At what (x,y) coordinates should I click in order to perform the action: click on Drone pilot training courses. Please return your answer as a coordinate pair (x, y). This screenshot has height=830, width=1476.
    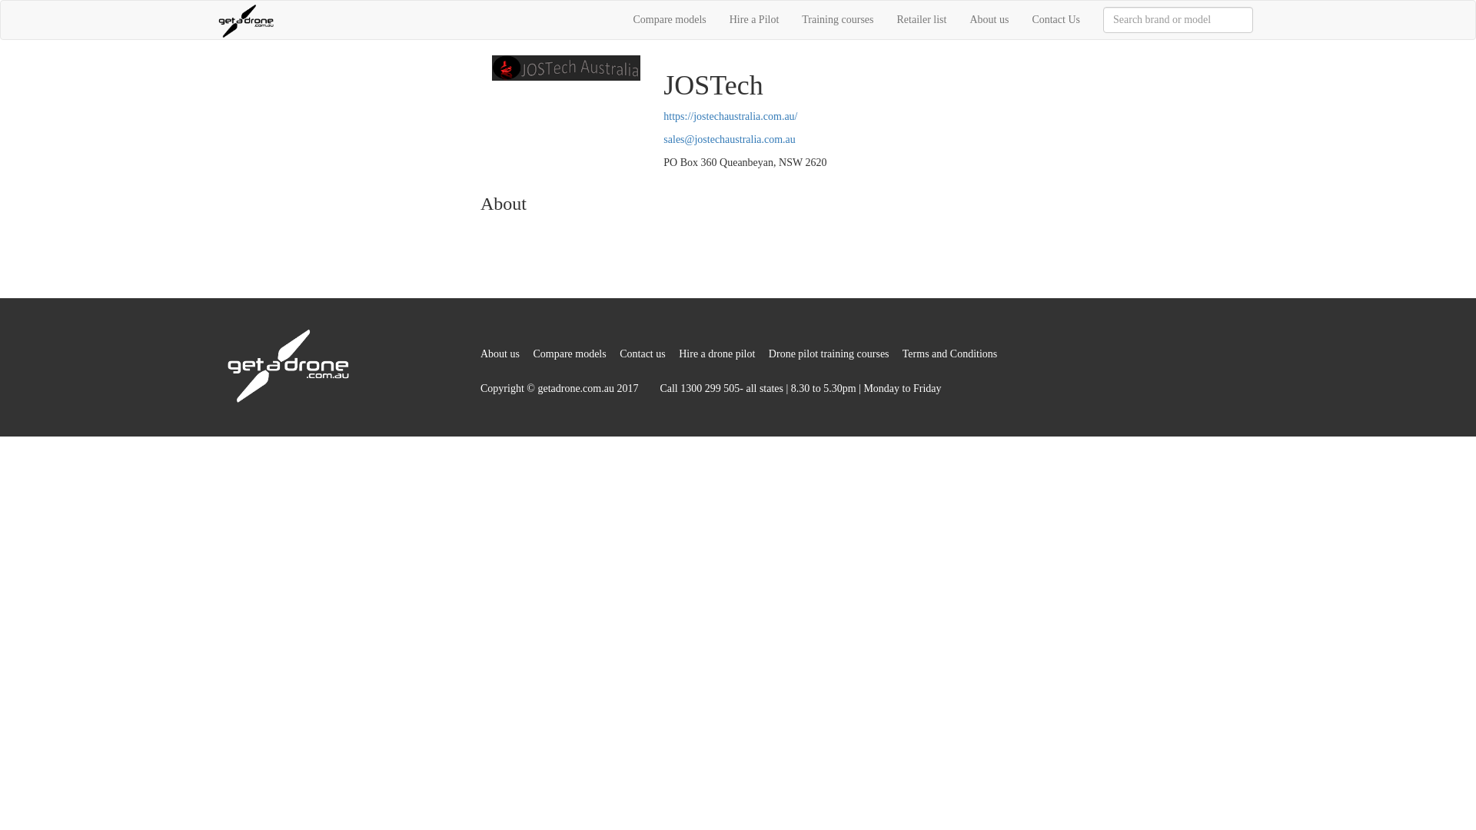
    Looking at the image, I should click on (829, 354).